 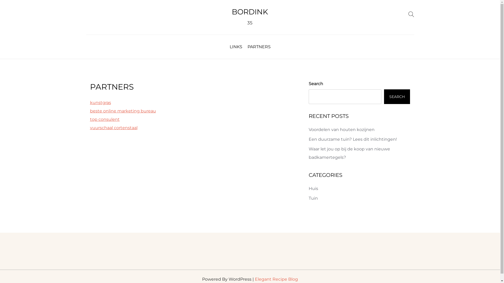 What do you see at coordinates (113, 128) in the screenshot?
I see `vuurschaal cortenstaal` at bounding box center [113, 128].